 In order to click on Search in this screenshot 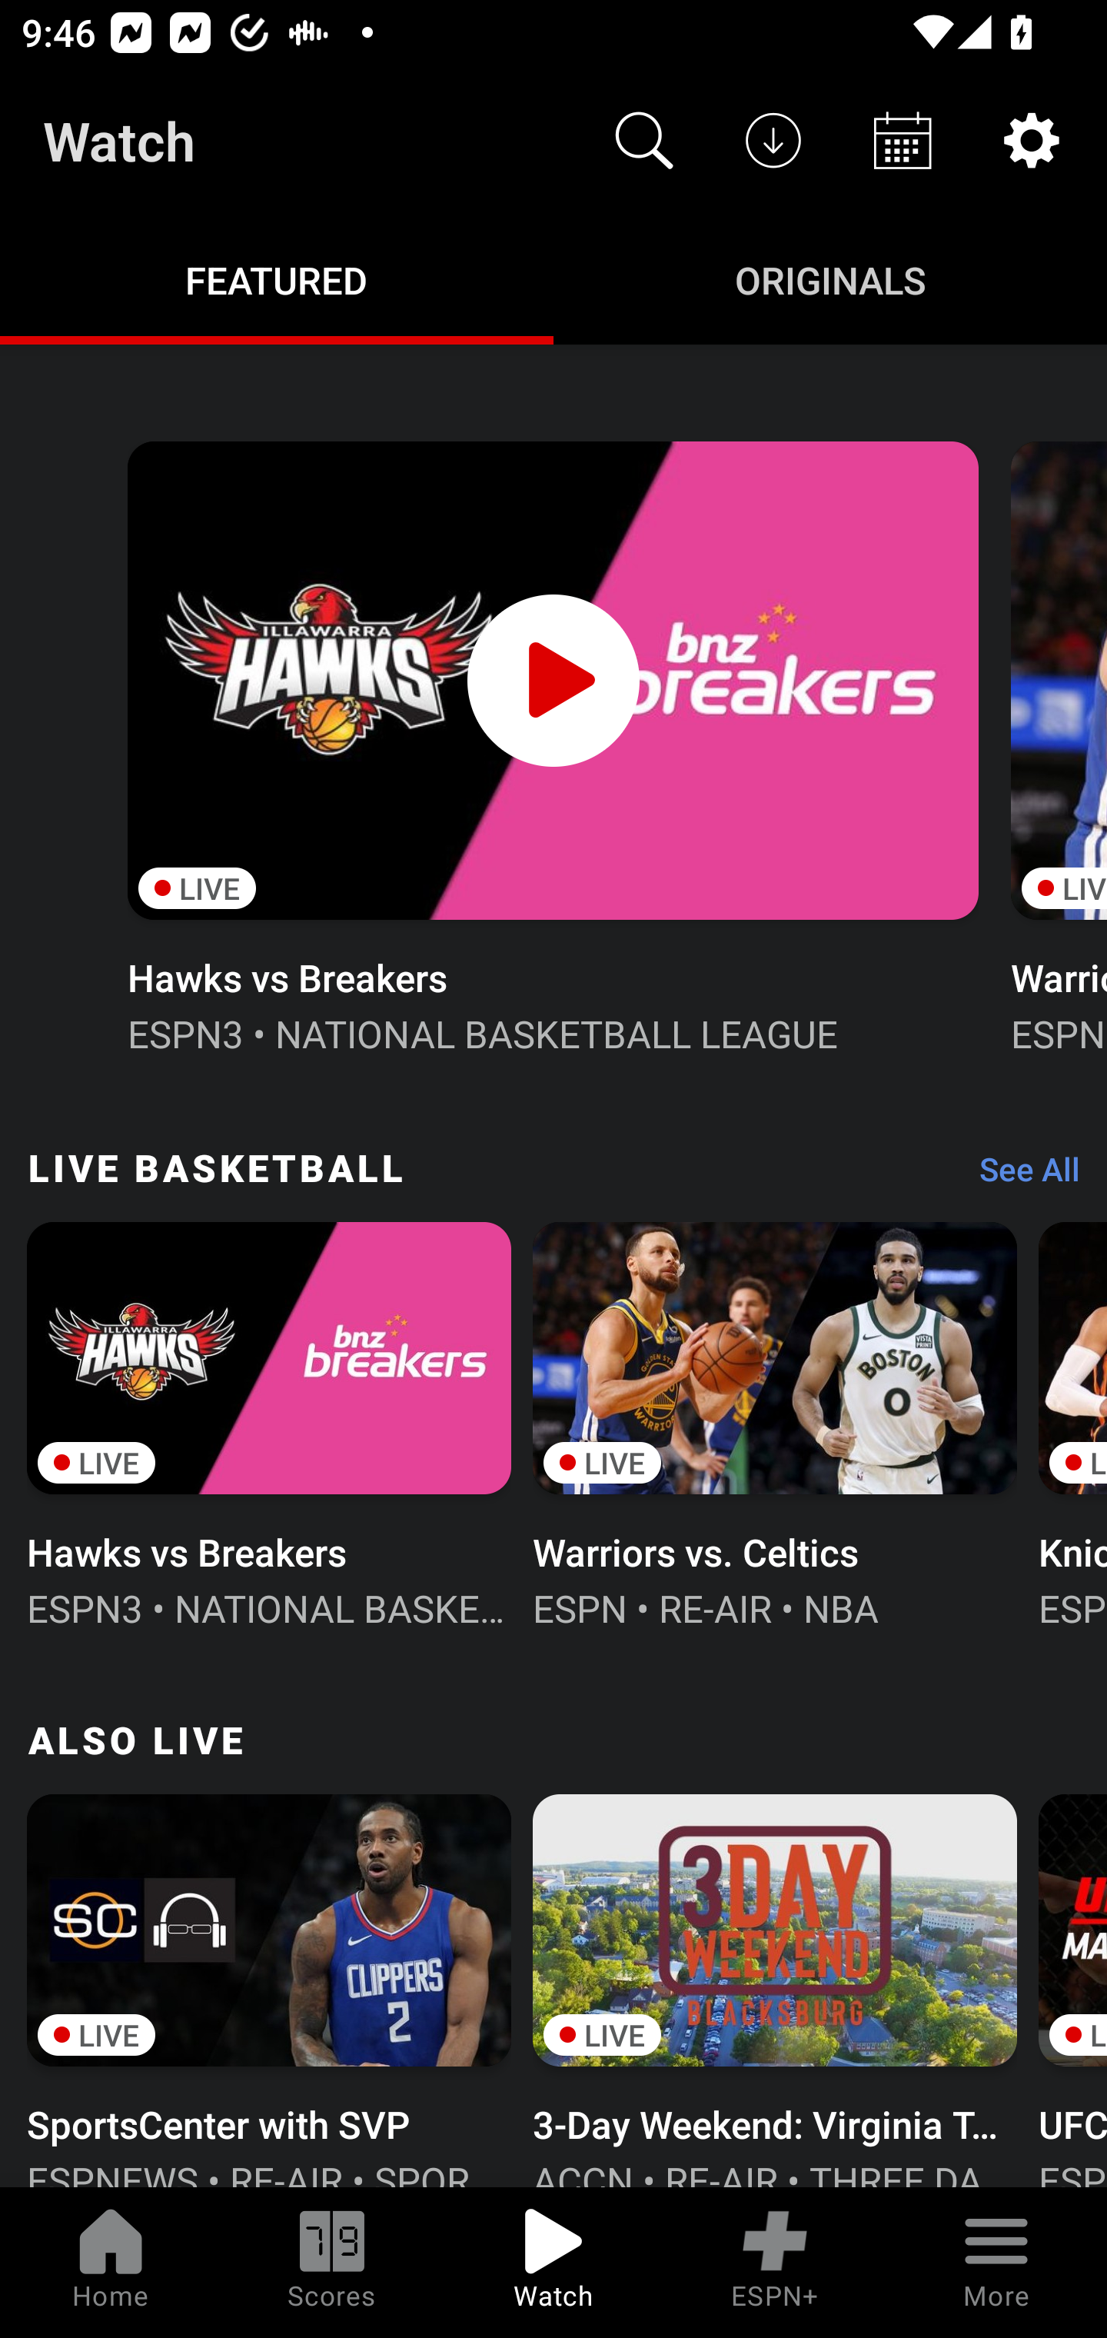, I will do `click(644, 140)`.